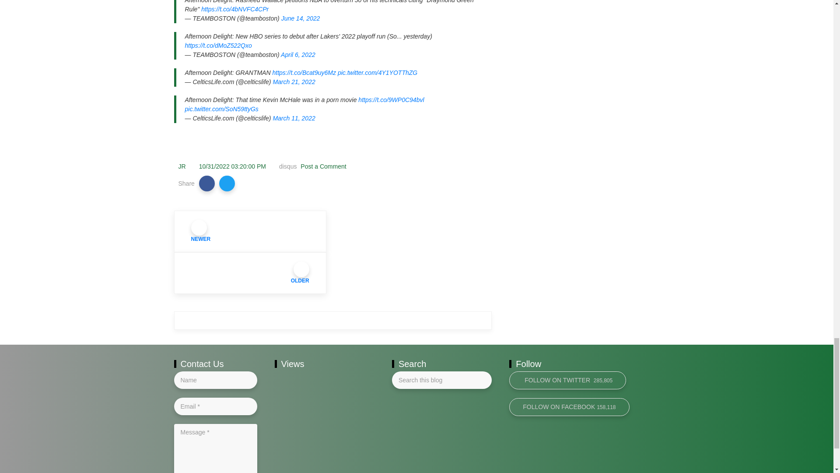 The height and width of the screenshot is (473, 840). I want to click on permanent link, so click(233, 166).